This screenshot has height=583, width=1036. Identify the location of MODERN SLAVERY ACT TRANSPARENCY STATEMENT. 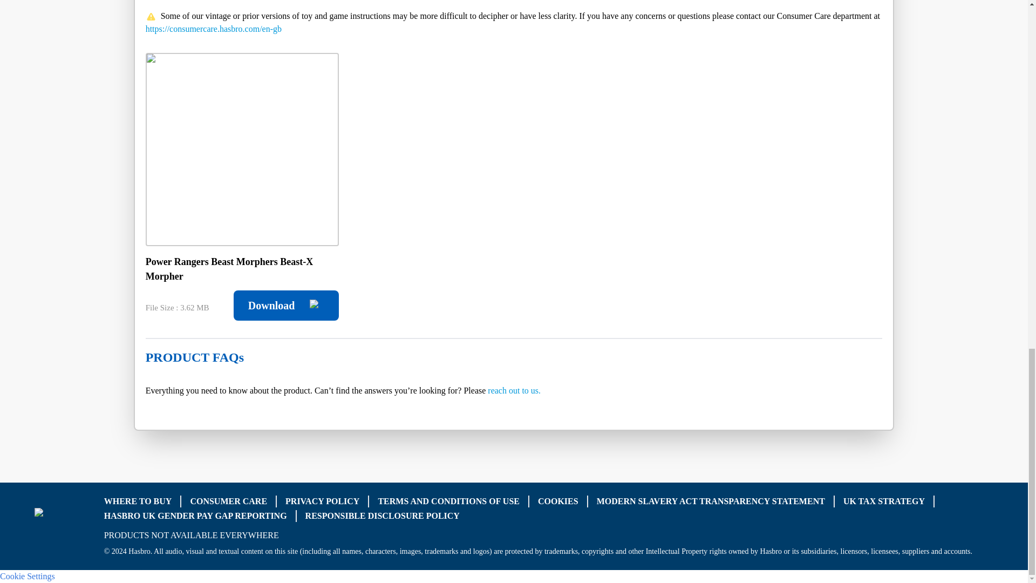
(710, 501).